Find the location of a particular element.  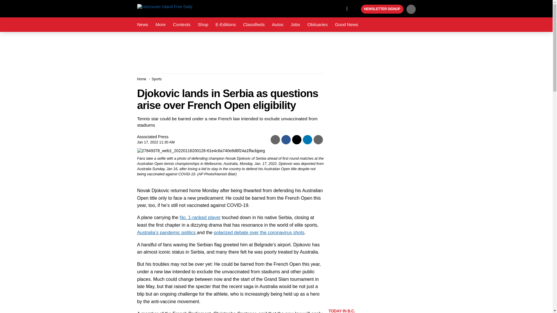

News is located at coordinates (142, 25).